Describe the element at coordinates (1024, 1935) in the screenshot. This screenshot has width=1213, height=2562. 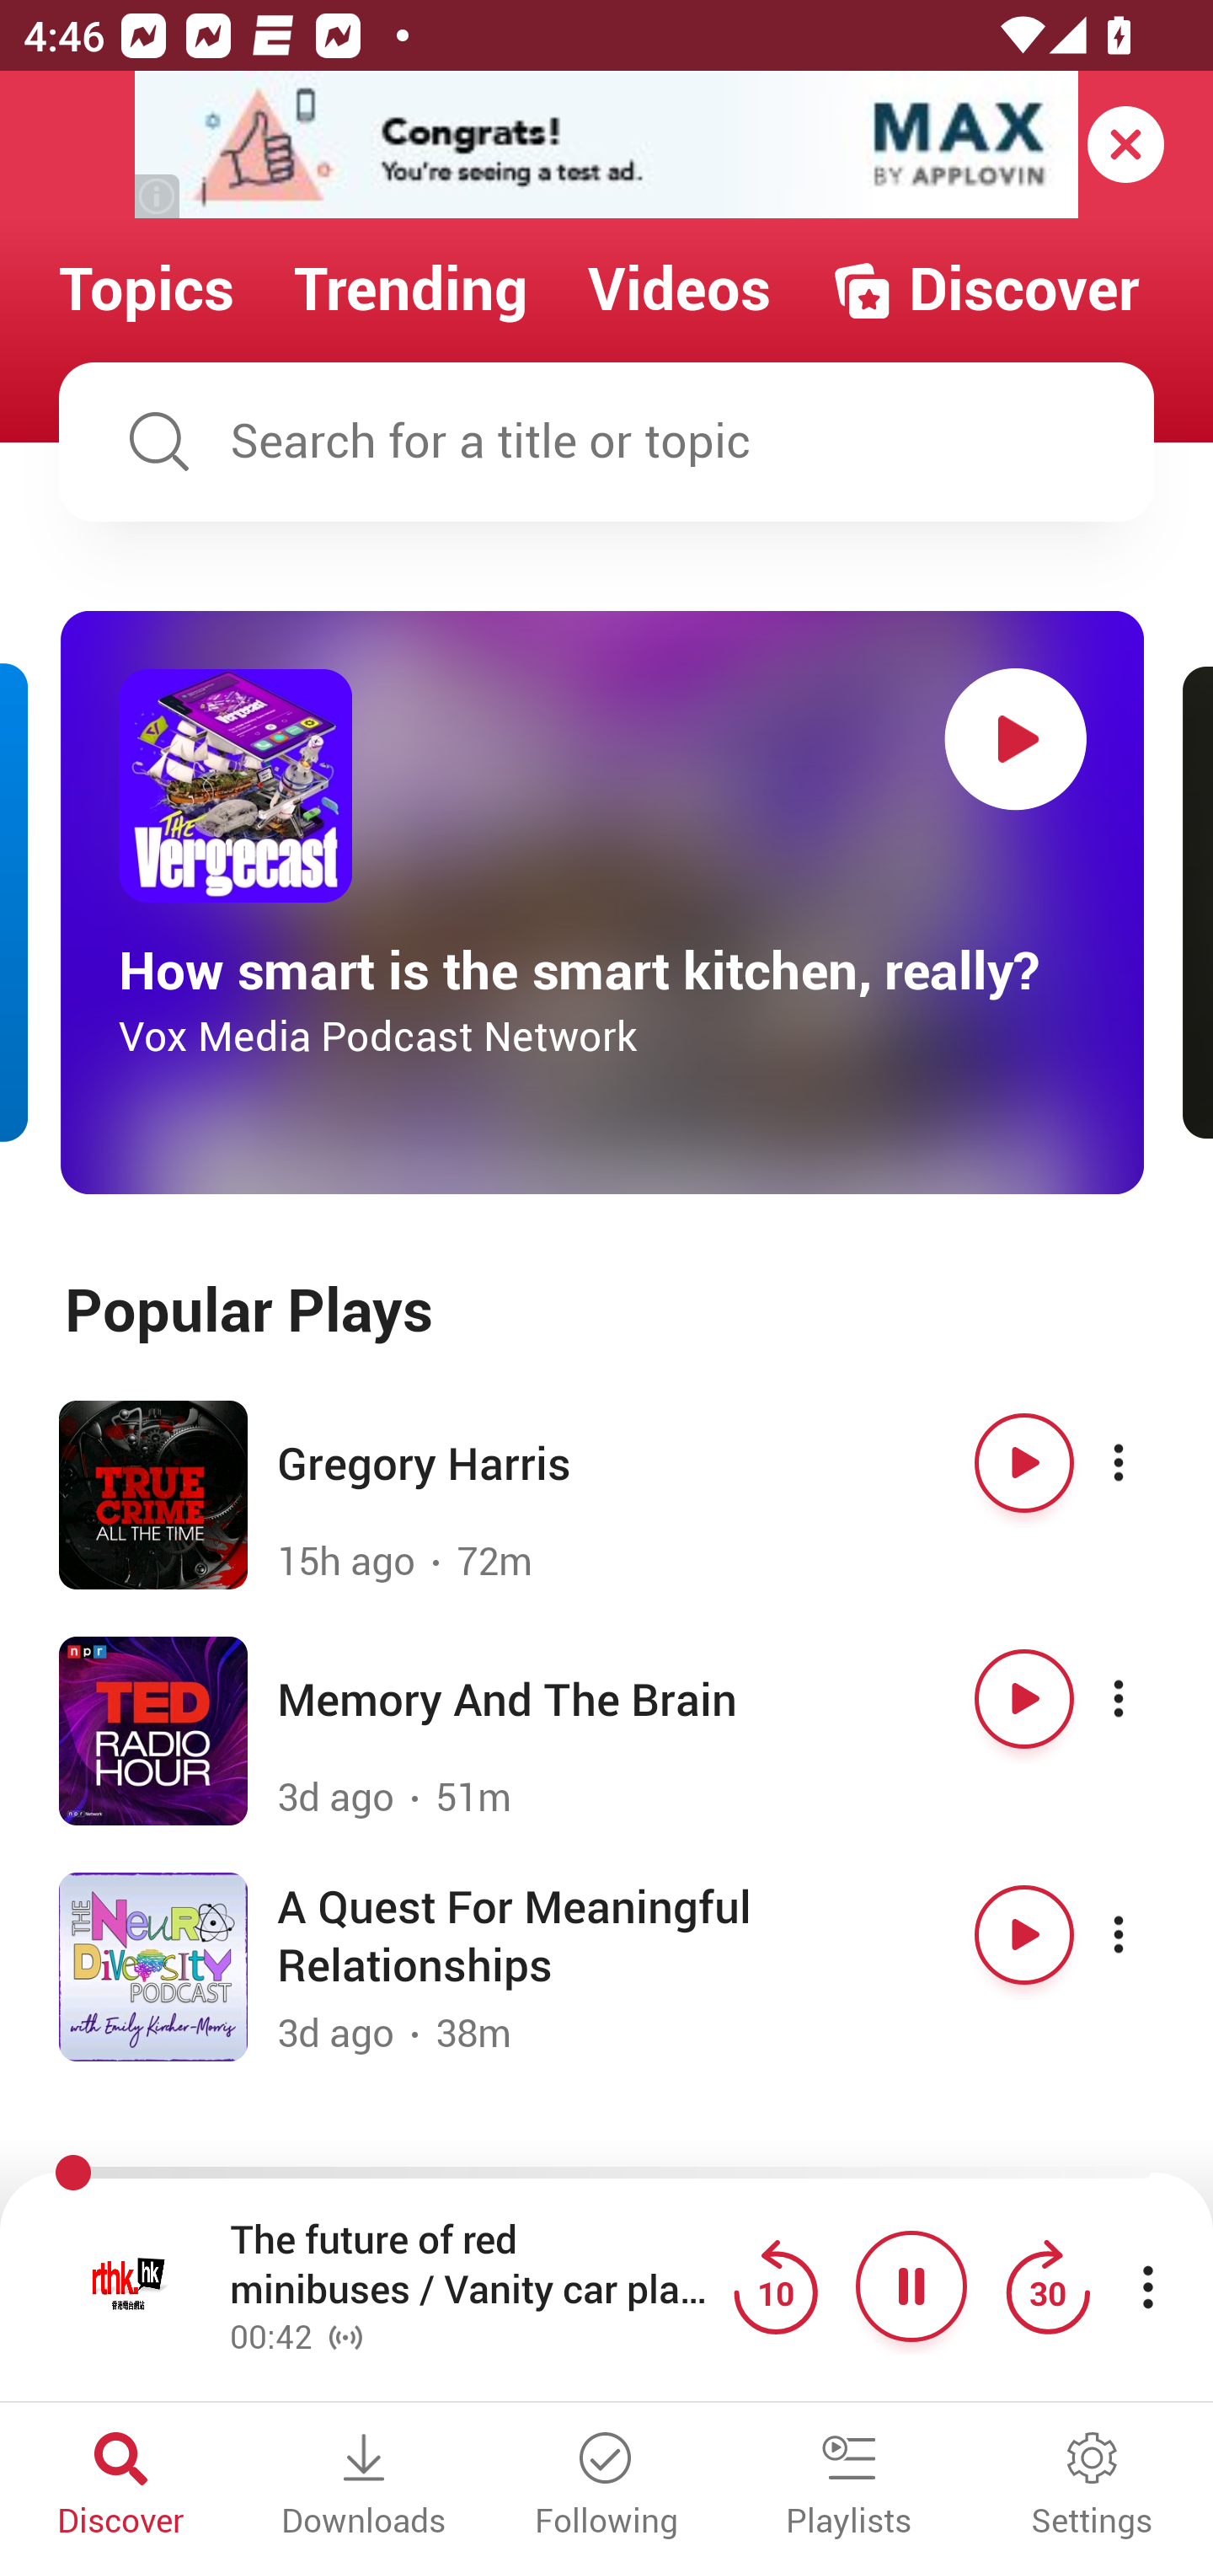
I see `Play button` at that location.